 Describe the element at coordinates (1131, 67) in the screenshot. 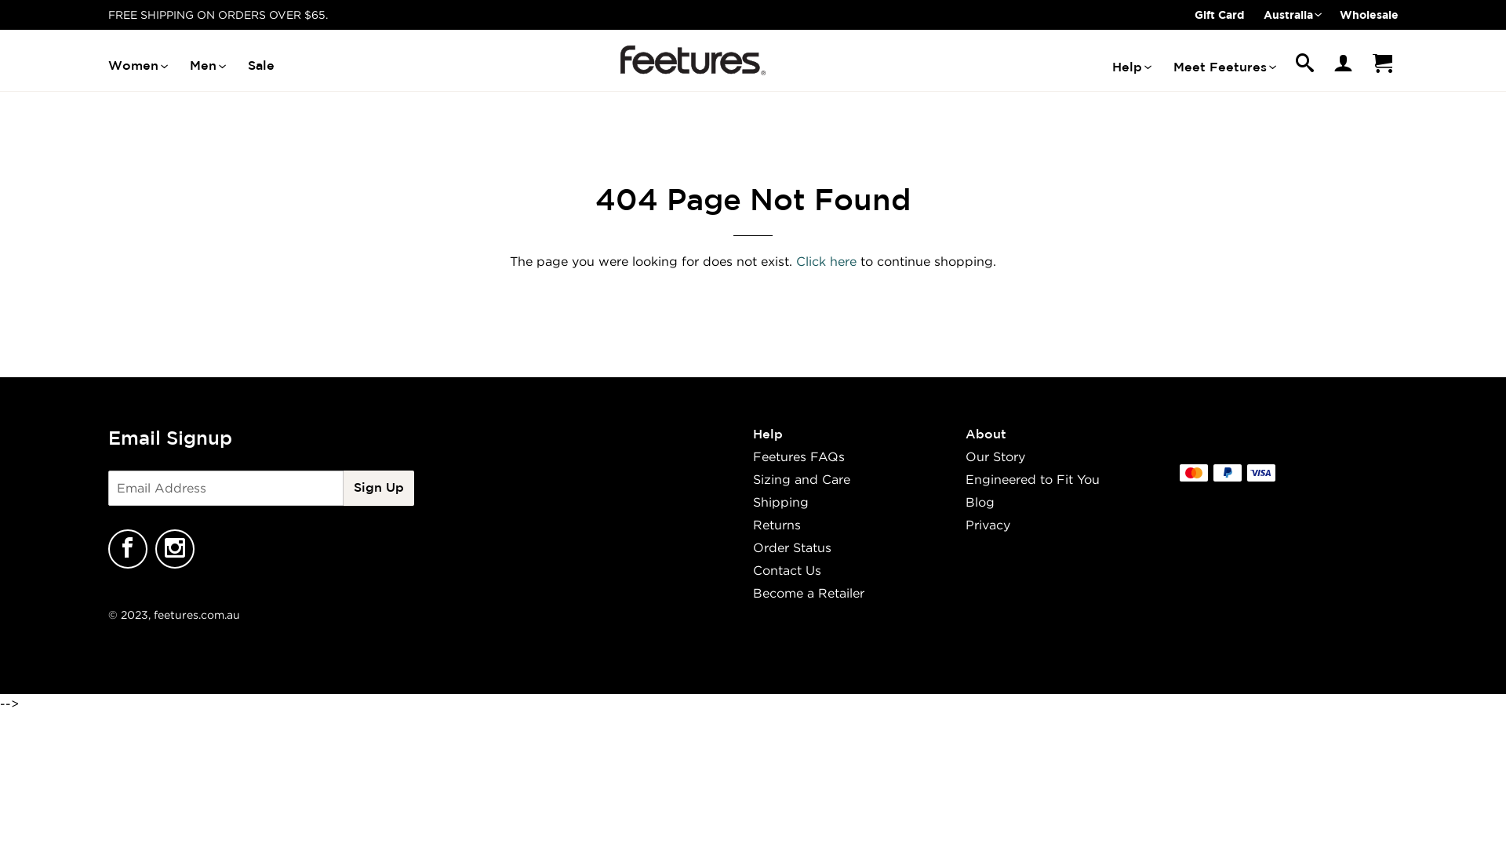

I see `Help` at that location.